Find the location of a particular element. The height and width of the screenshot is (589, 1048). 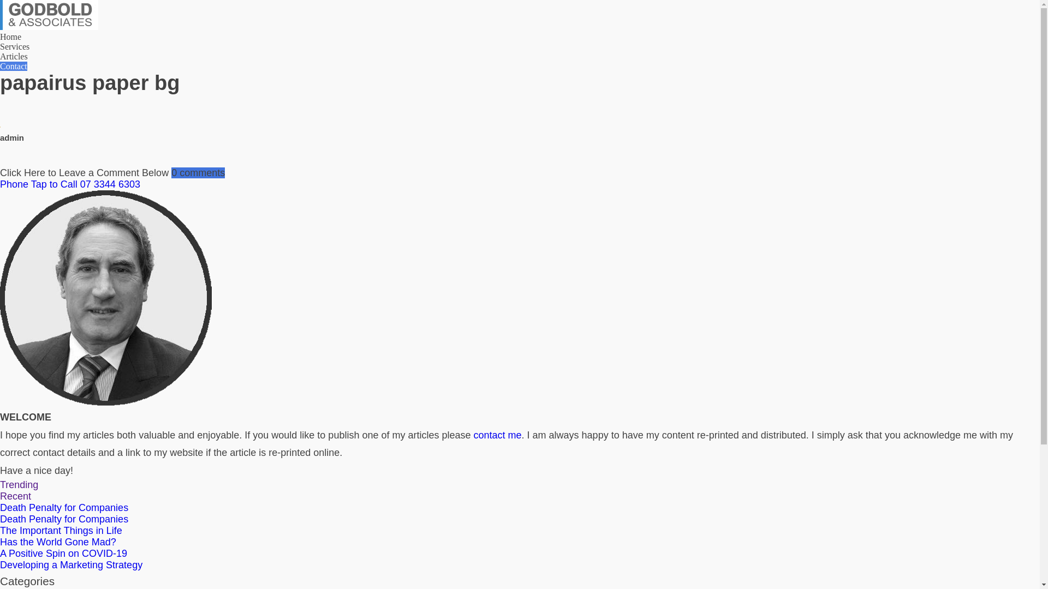

Death Penalty for Companies is located at coordinates (64, 508).